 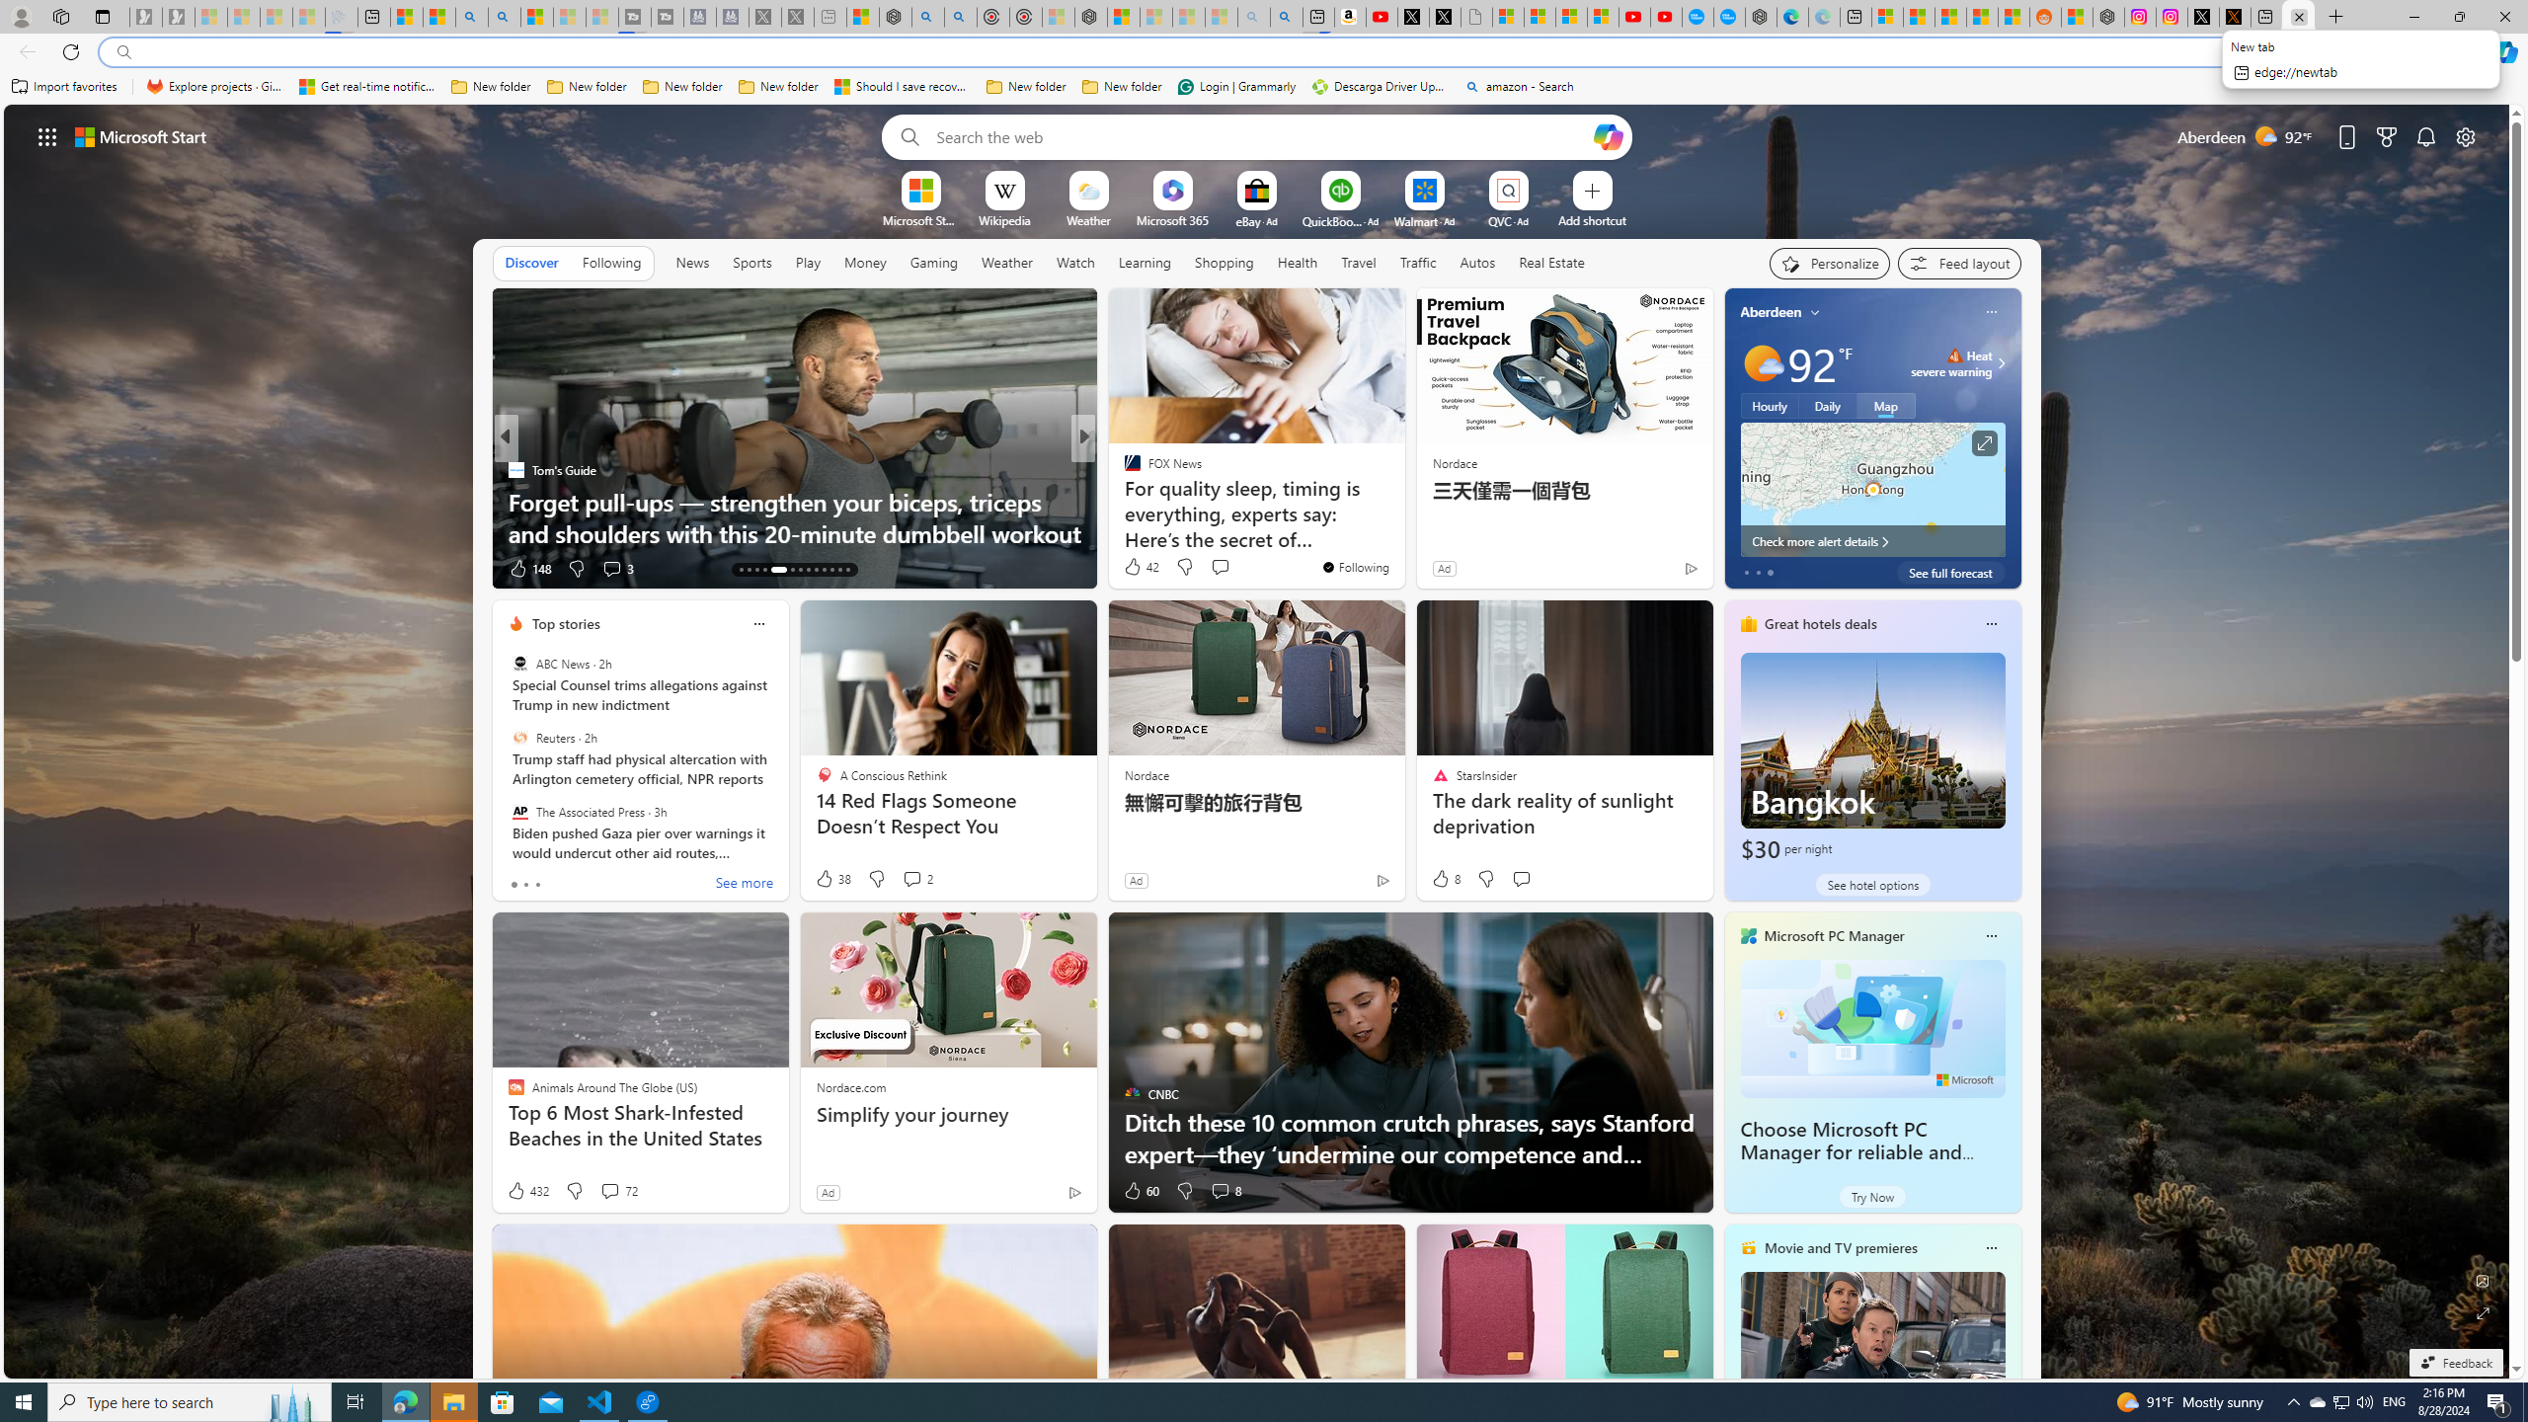 What do you see at coordinates (741, 570) in the screenshot?
I see `AutomationID: tab-13` at bounding box center [741, 570].